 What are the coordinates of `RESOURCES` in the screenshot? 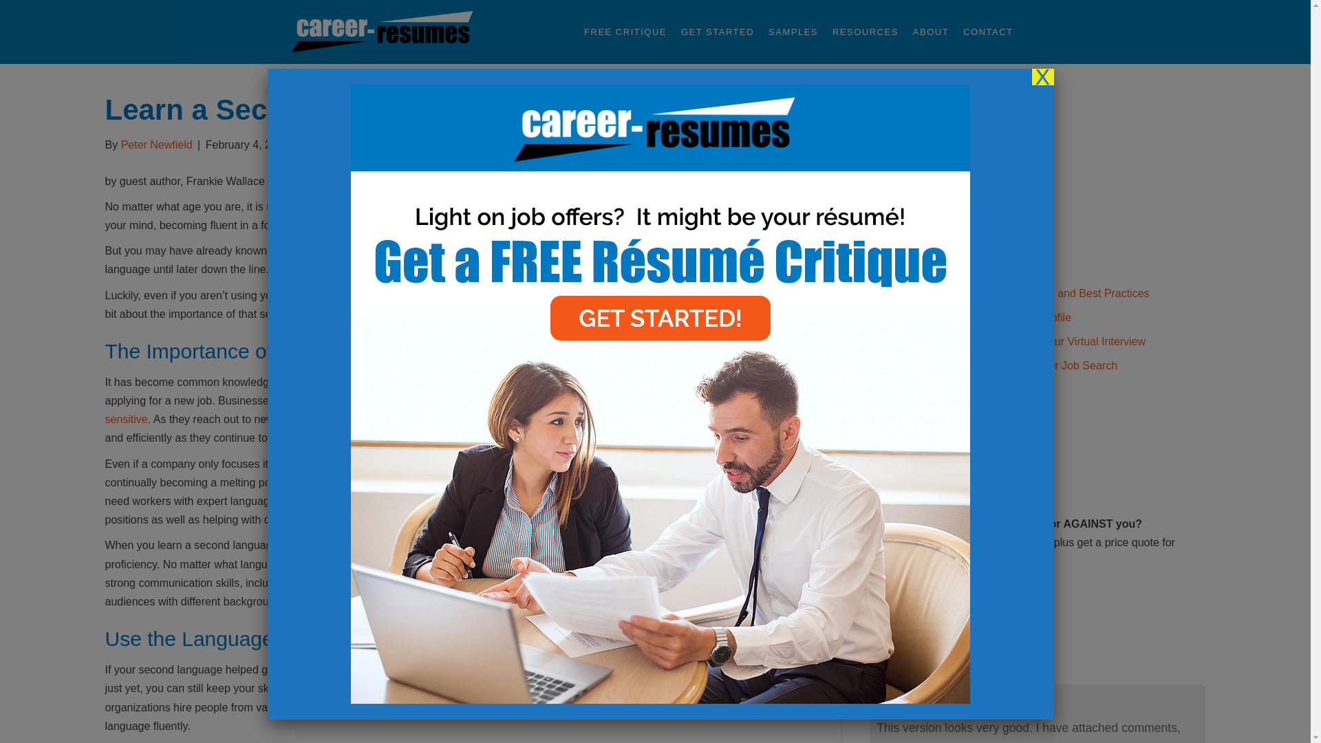 It's located at (866, 32).